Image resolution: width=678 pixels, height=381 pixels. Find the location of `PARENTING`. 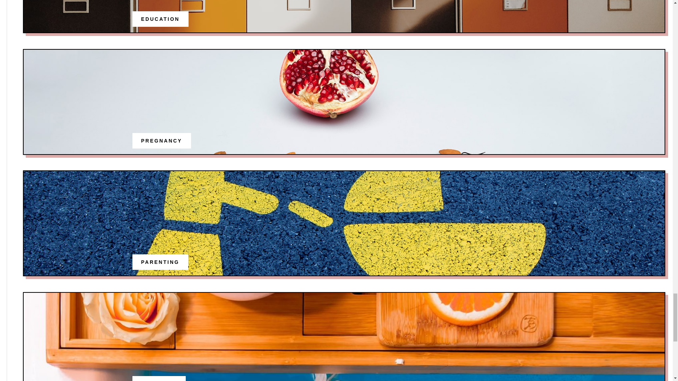

PARENTING is located at coordinates (160, 262).